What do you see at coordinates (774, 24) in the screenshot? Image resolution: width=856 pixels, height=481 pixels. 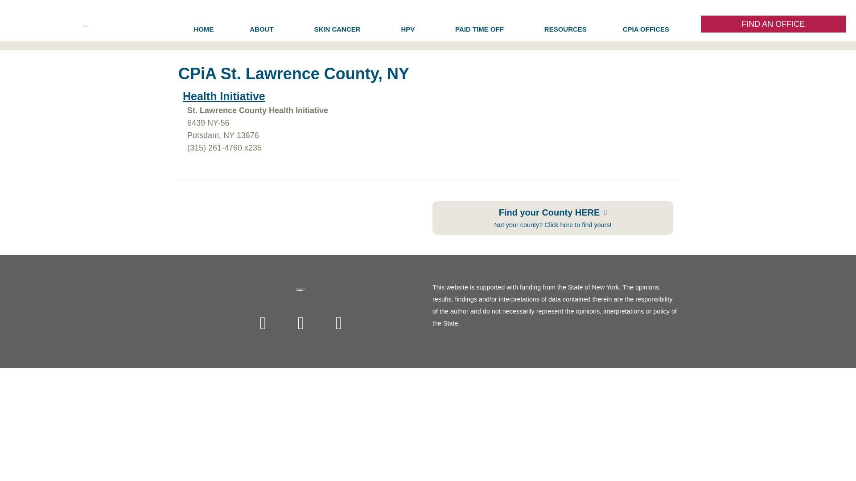 I see `FIND AN OFFICE` at bounding box center [774, 24].